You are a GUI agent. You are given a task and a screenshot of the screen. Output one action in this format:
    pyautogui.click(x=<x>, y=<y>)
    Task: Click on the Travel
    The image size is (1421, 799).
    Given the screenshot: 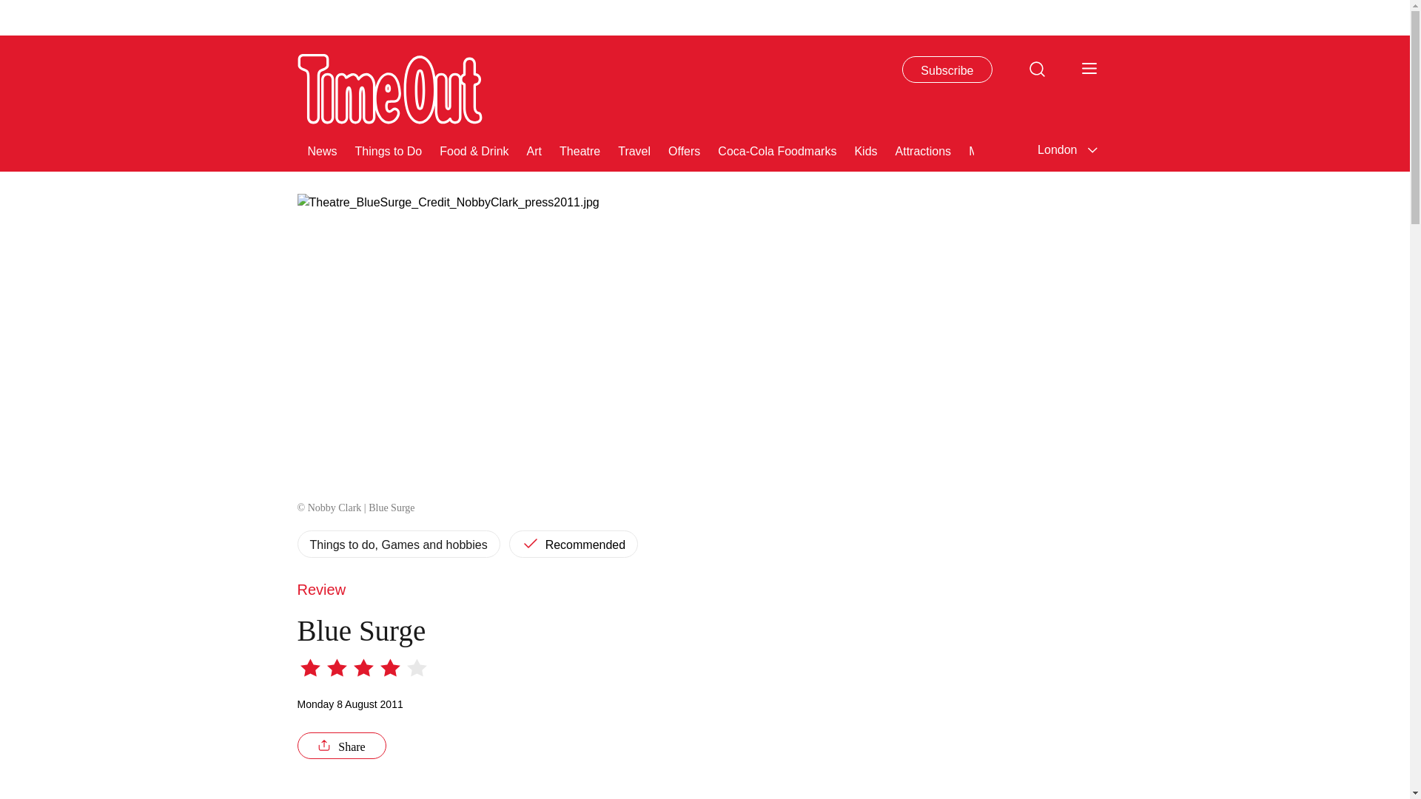 What is the action you would take?
    pyautogui.click(x=634, y=149)
    